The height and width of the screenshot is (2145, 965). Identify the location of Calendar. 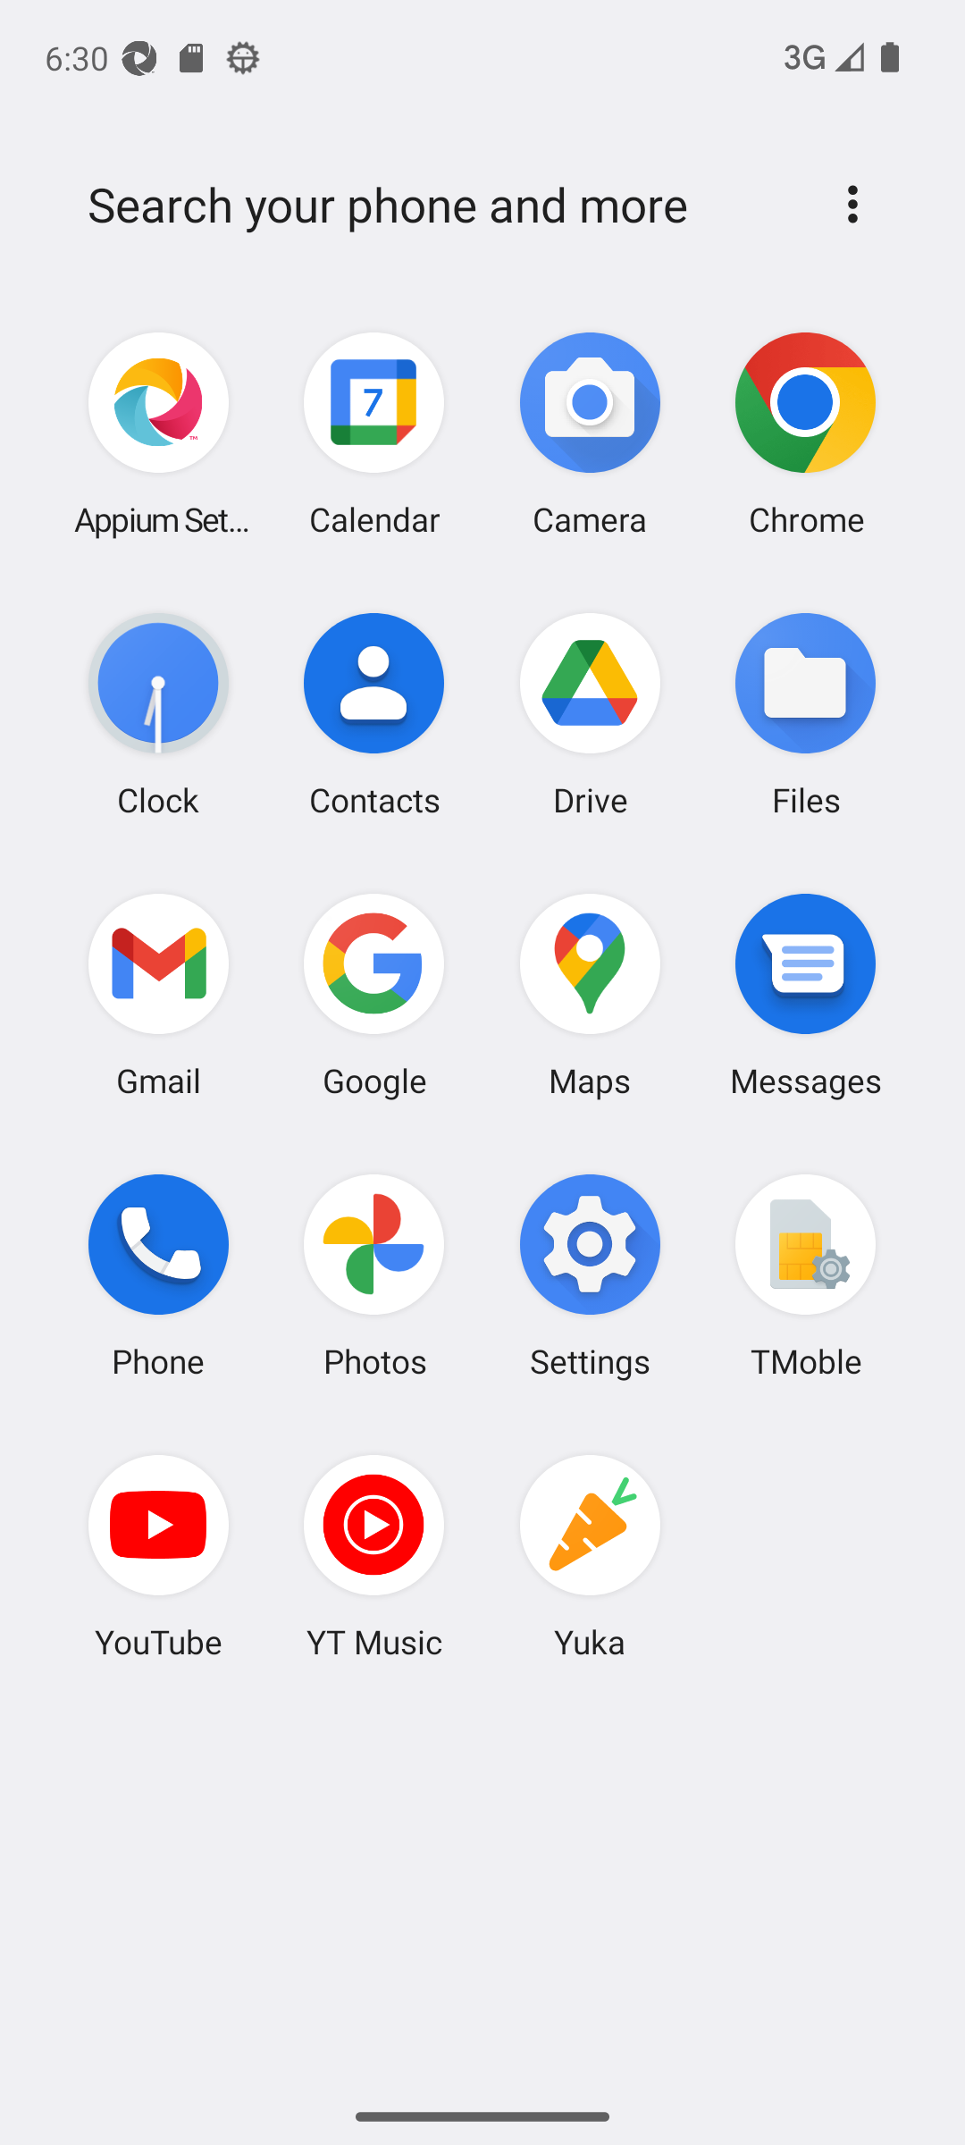
(374, 434).